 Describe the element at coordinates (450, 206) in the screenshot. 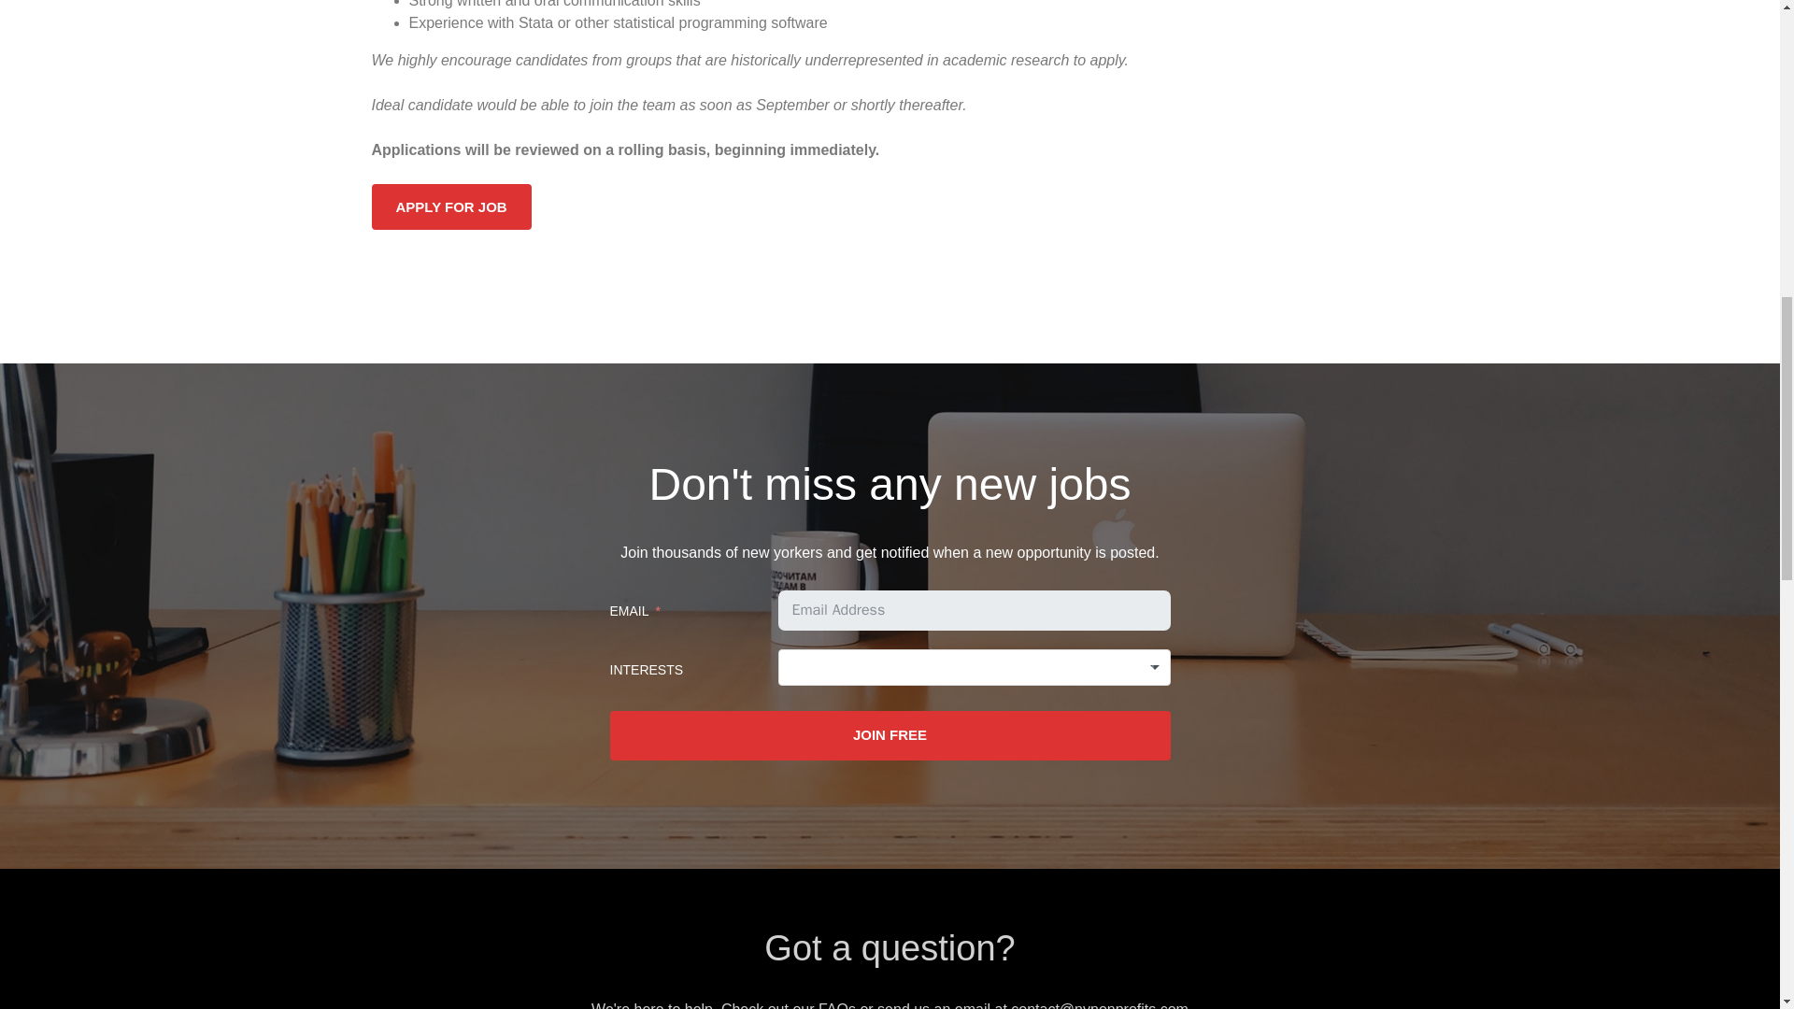

I see `APPLY FOR JOB` at that location.